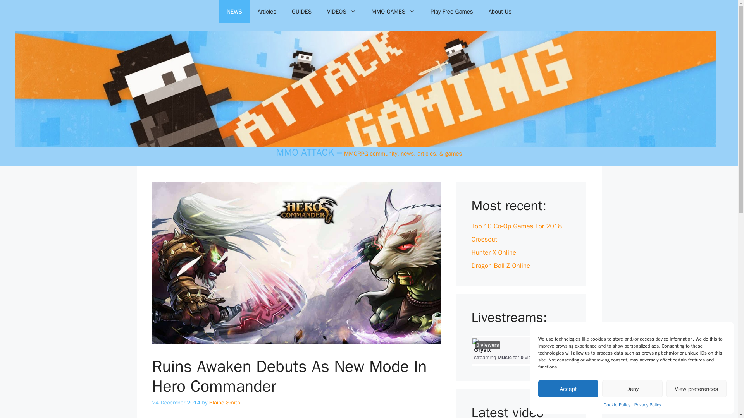 The width and height of the screenshot is (744, 418). Describe the element at coordinates (393, 12) in the screenshot. I see `MMO GAMES` at that location.